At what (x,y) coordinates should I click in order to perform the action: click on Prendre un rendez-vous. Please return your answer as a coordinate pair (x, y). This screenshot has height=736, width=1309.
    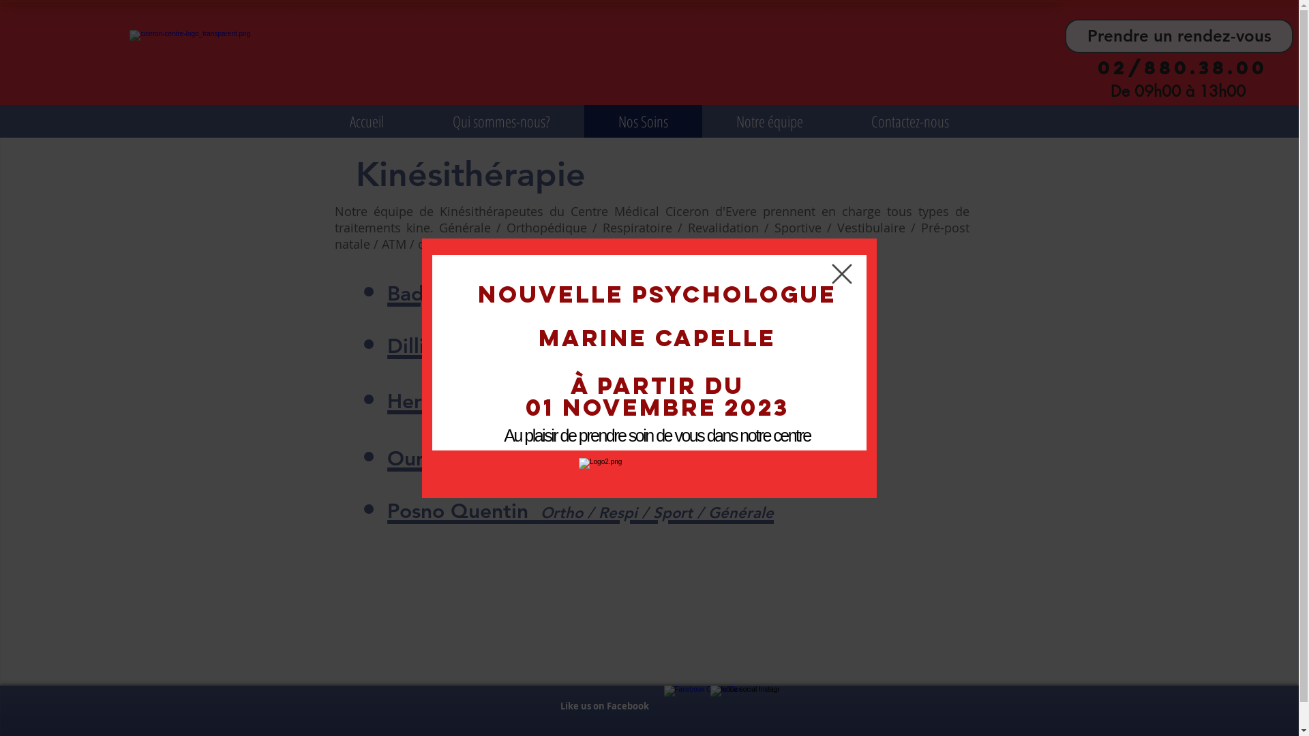
    Looking at the image, I should click on (1179, 35).